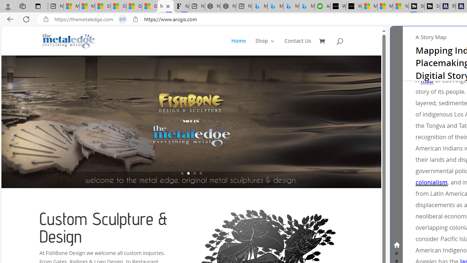  I want to click on Tabs in split screen, so click(123, 19).